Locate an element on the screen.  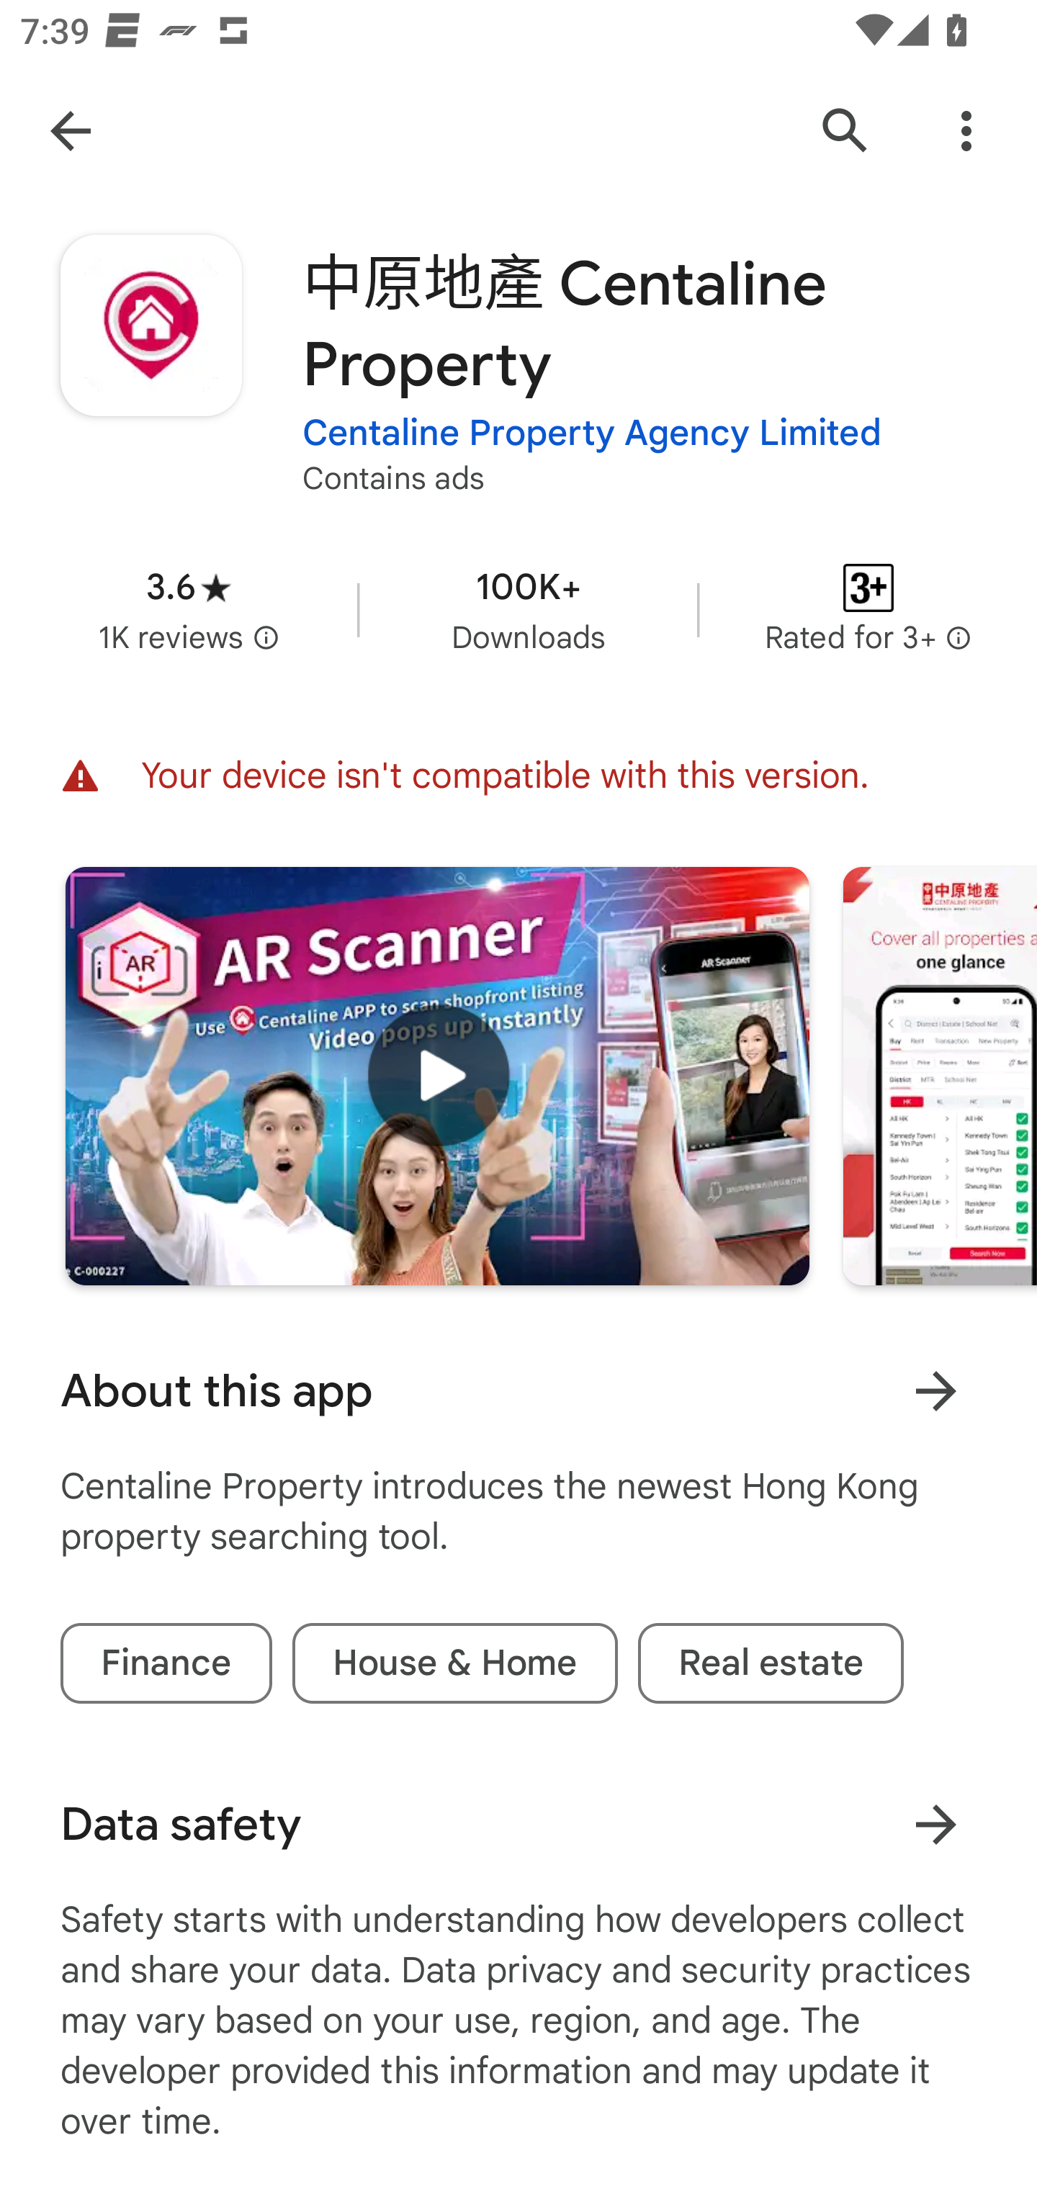
Content rating Rated for 3+ is located at coordinates (868, 609).